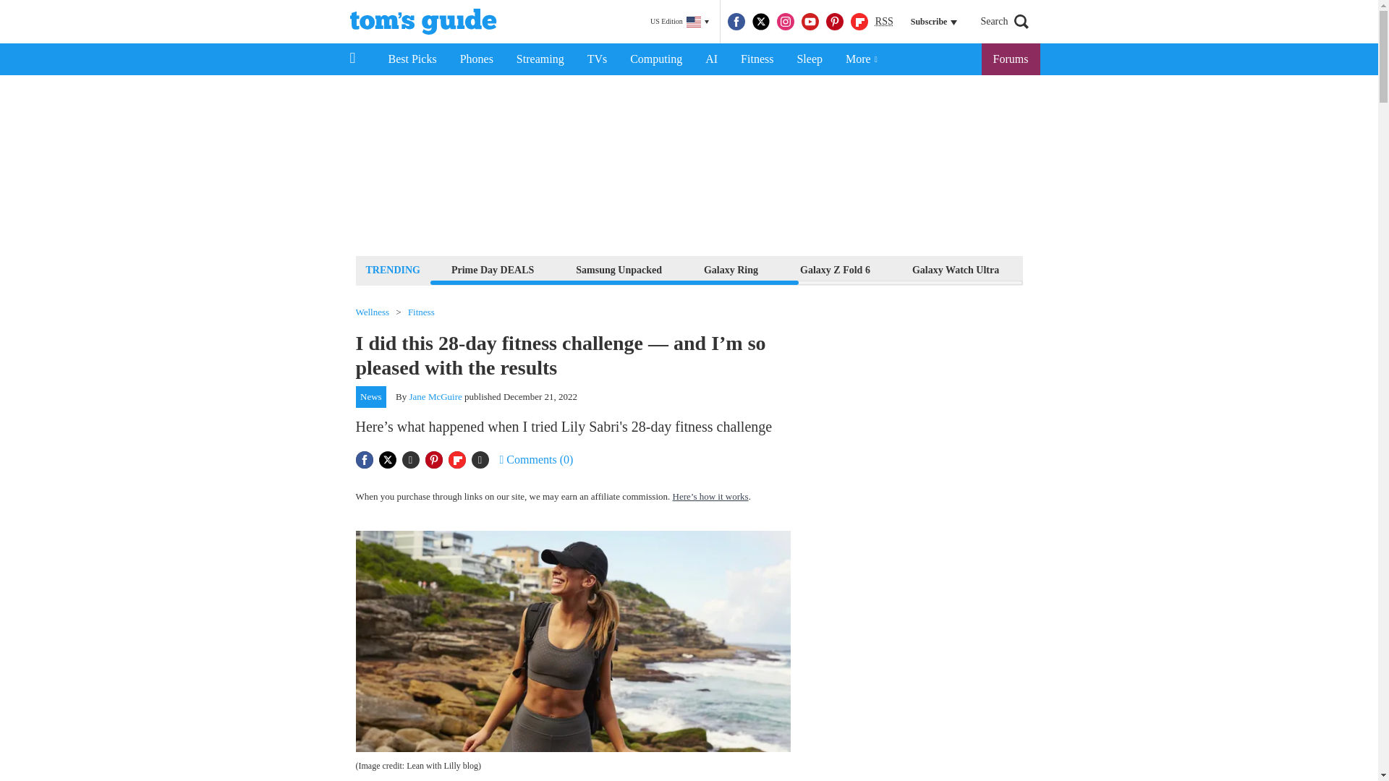 The width and height of the screenshot is (1389, 781). What do you see at coordinates (598, 59) in the screenshot?
I see `TVs` at bounding box center [598, 59].